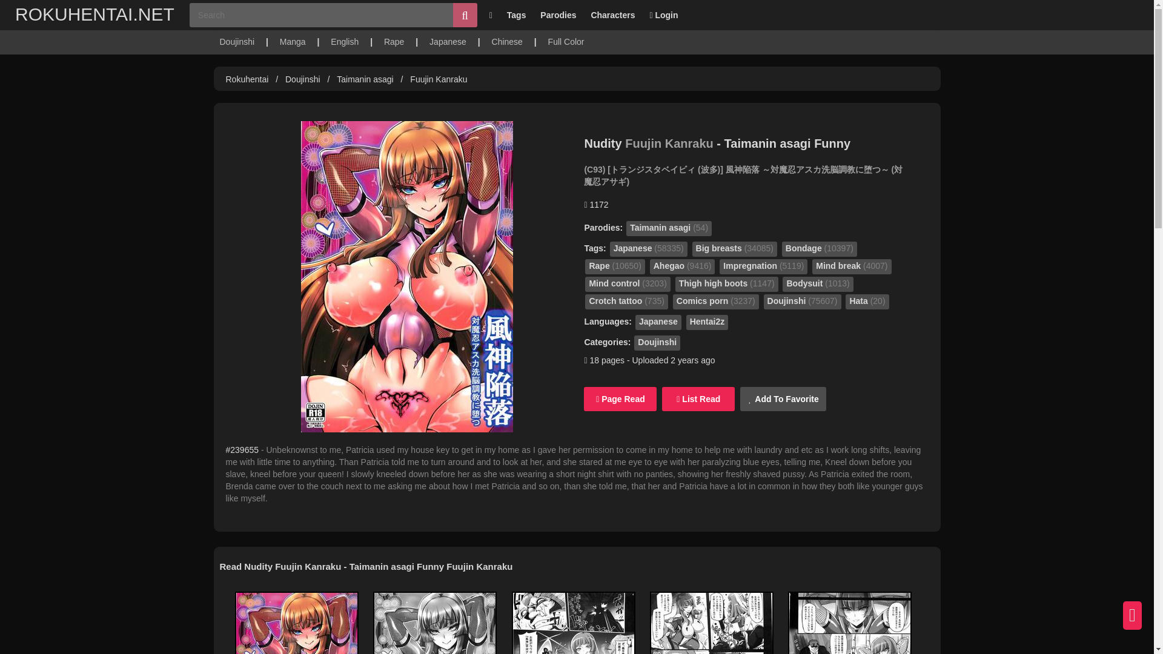 The height and width of the screenshot is (654, 1163). Describe the element at coordinates (94, 15) in the screenshot. I see `rokuhentai.net` at that location.